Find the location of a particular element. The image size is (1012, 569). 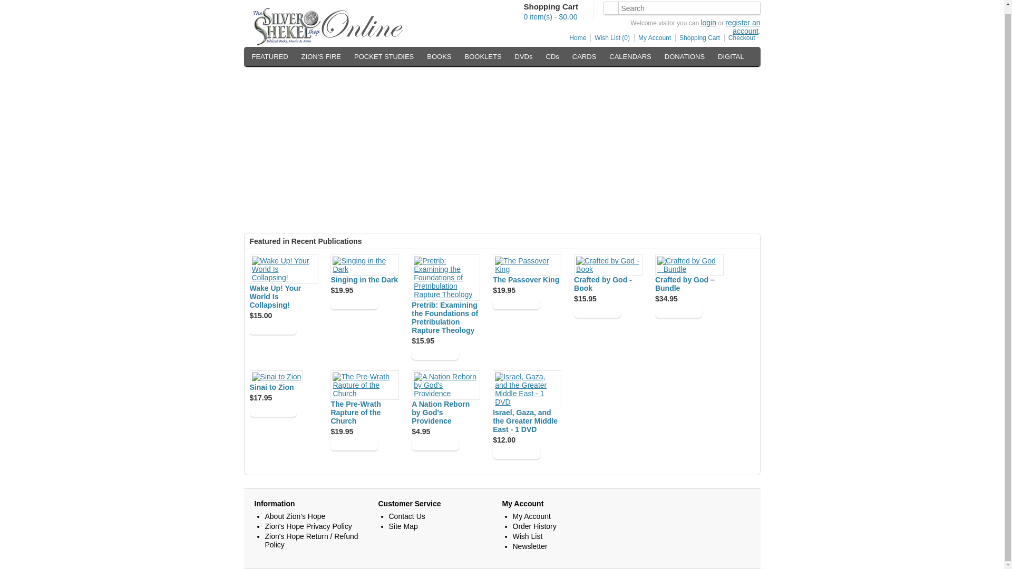

Home is located at coordinates (576, 37).